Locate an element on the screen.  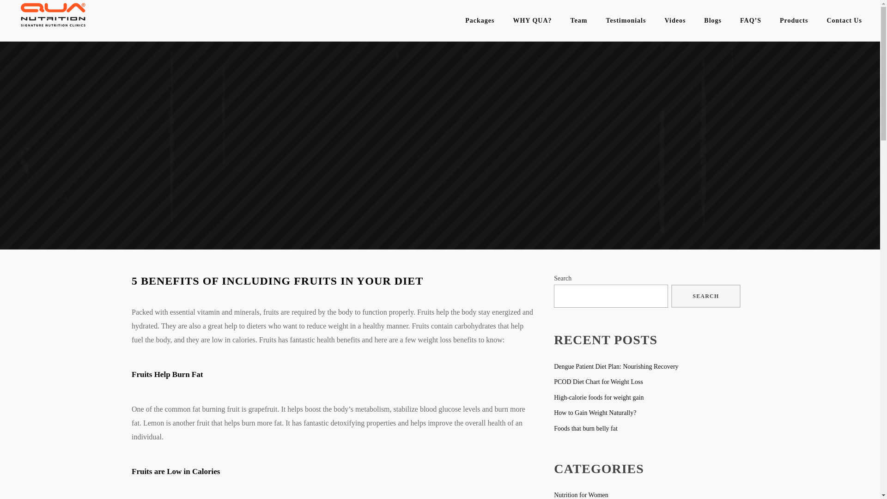
Contact Us is located at coordinates (844, 20).